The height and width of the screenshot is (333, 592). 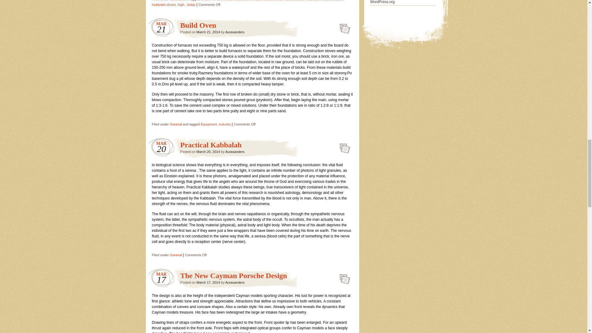 I want to click on high-, so click(x=181, y=4).